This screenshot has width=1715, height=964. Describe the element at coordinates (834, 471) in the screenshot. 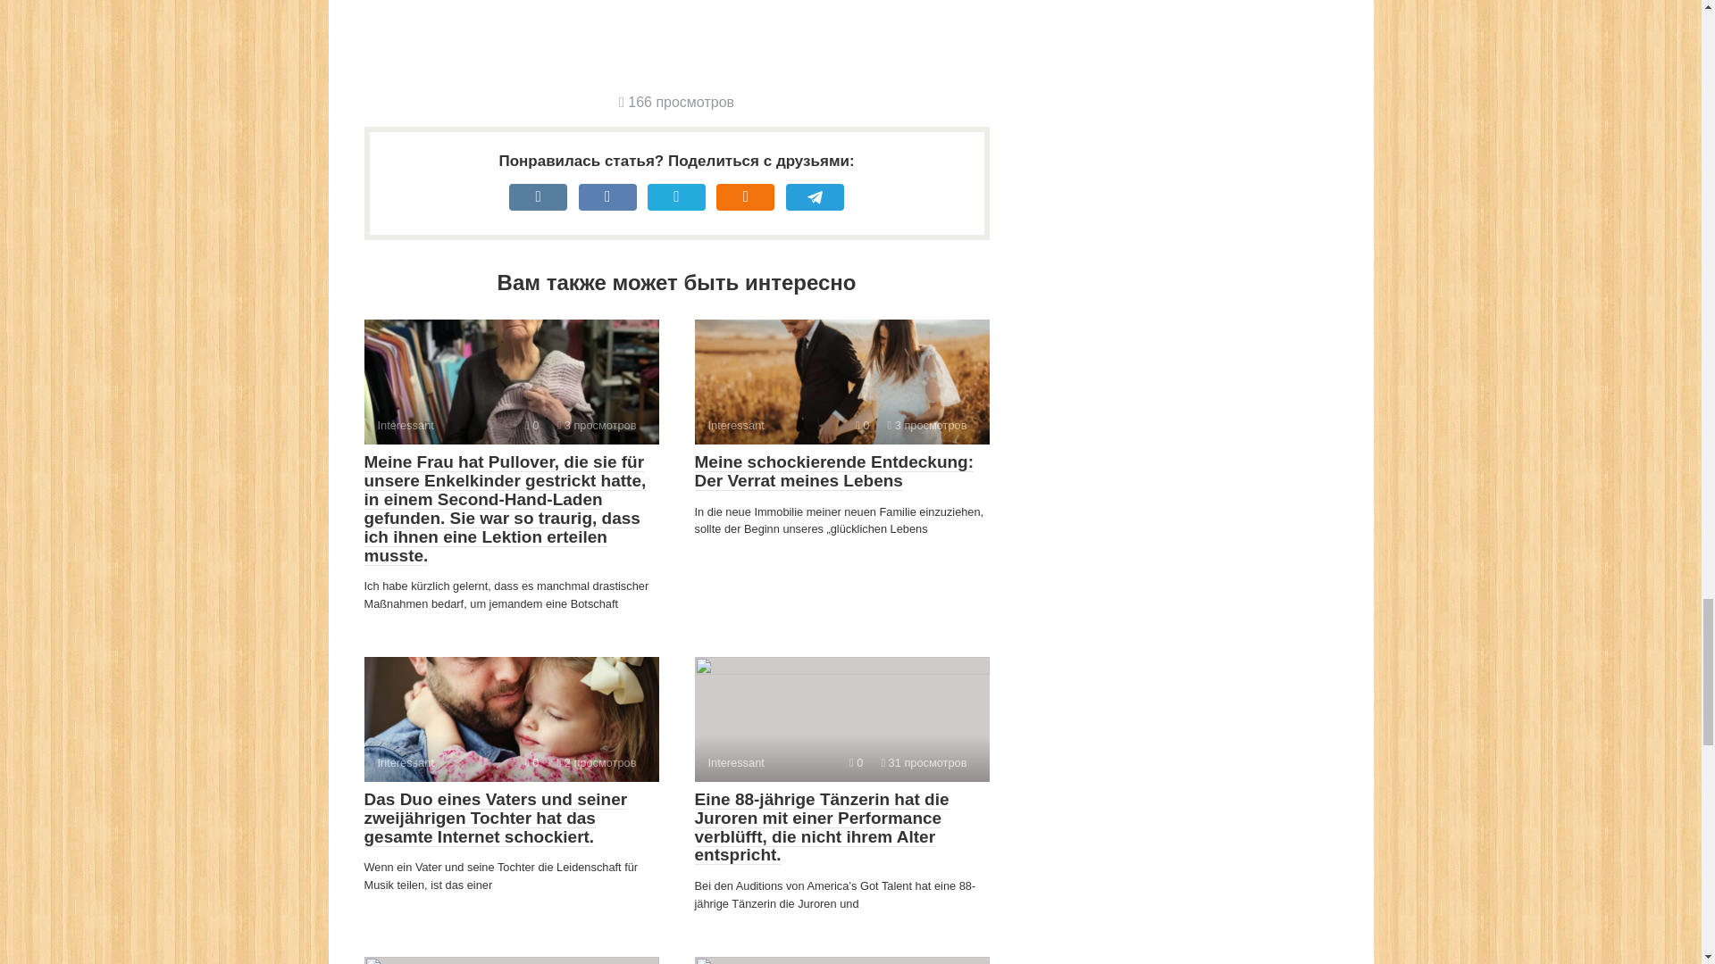

I see `Meine schockierende Entdeckung: Der Verrat meines Lebens` at that location.